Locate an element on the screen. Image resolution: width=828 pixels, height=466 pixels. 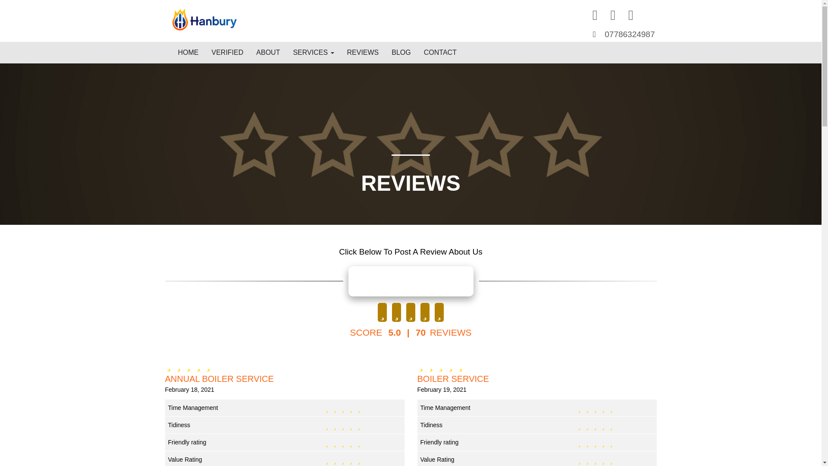
ANNUAL BOILER SERVICE is located at coordinates (284, 379).